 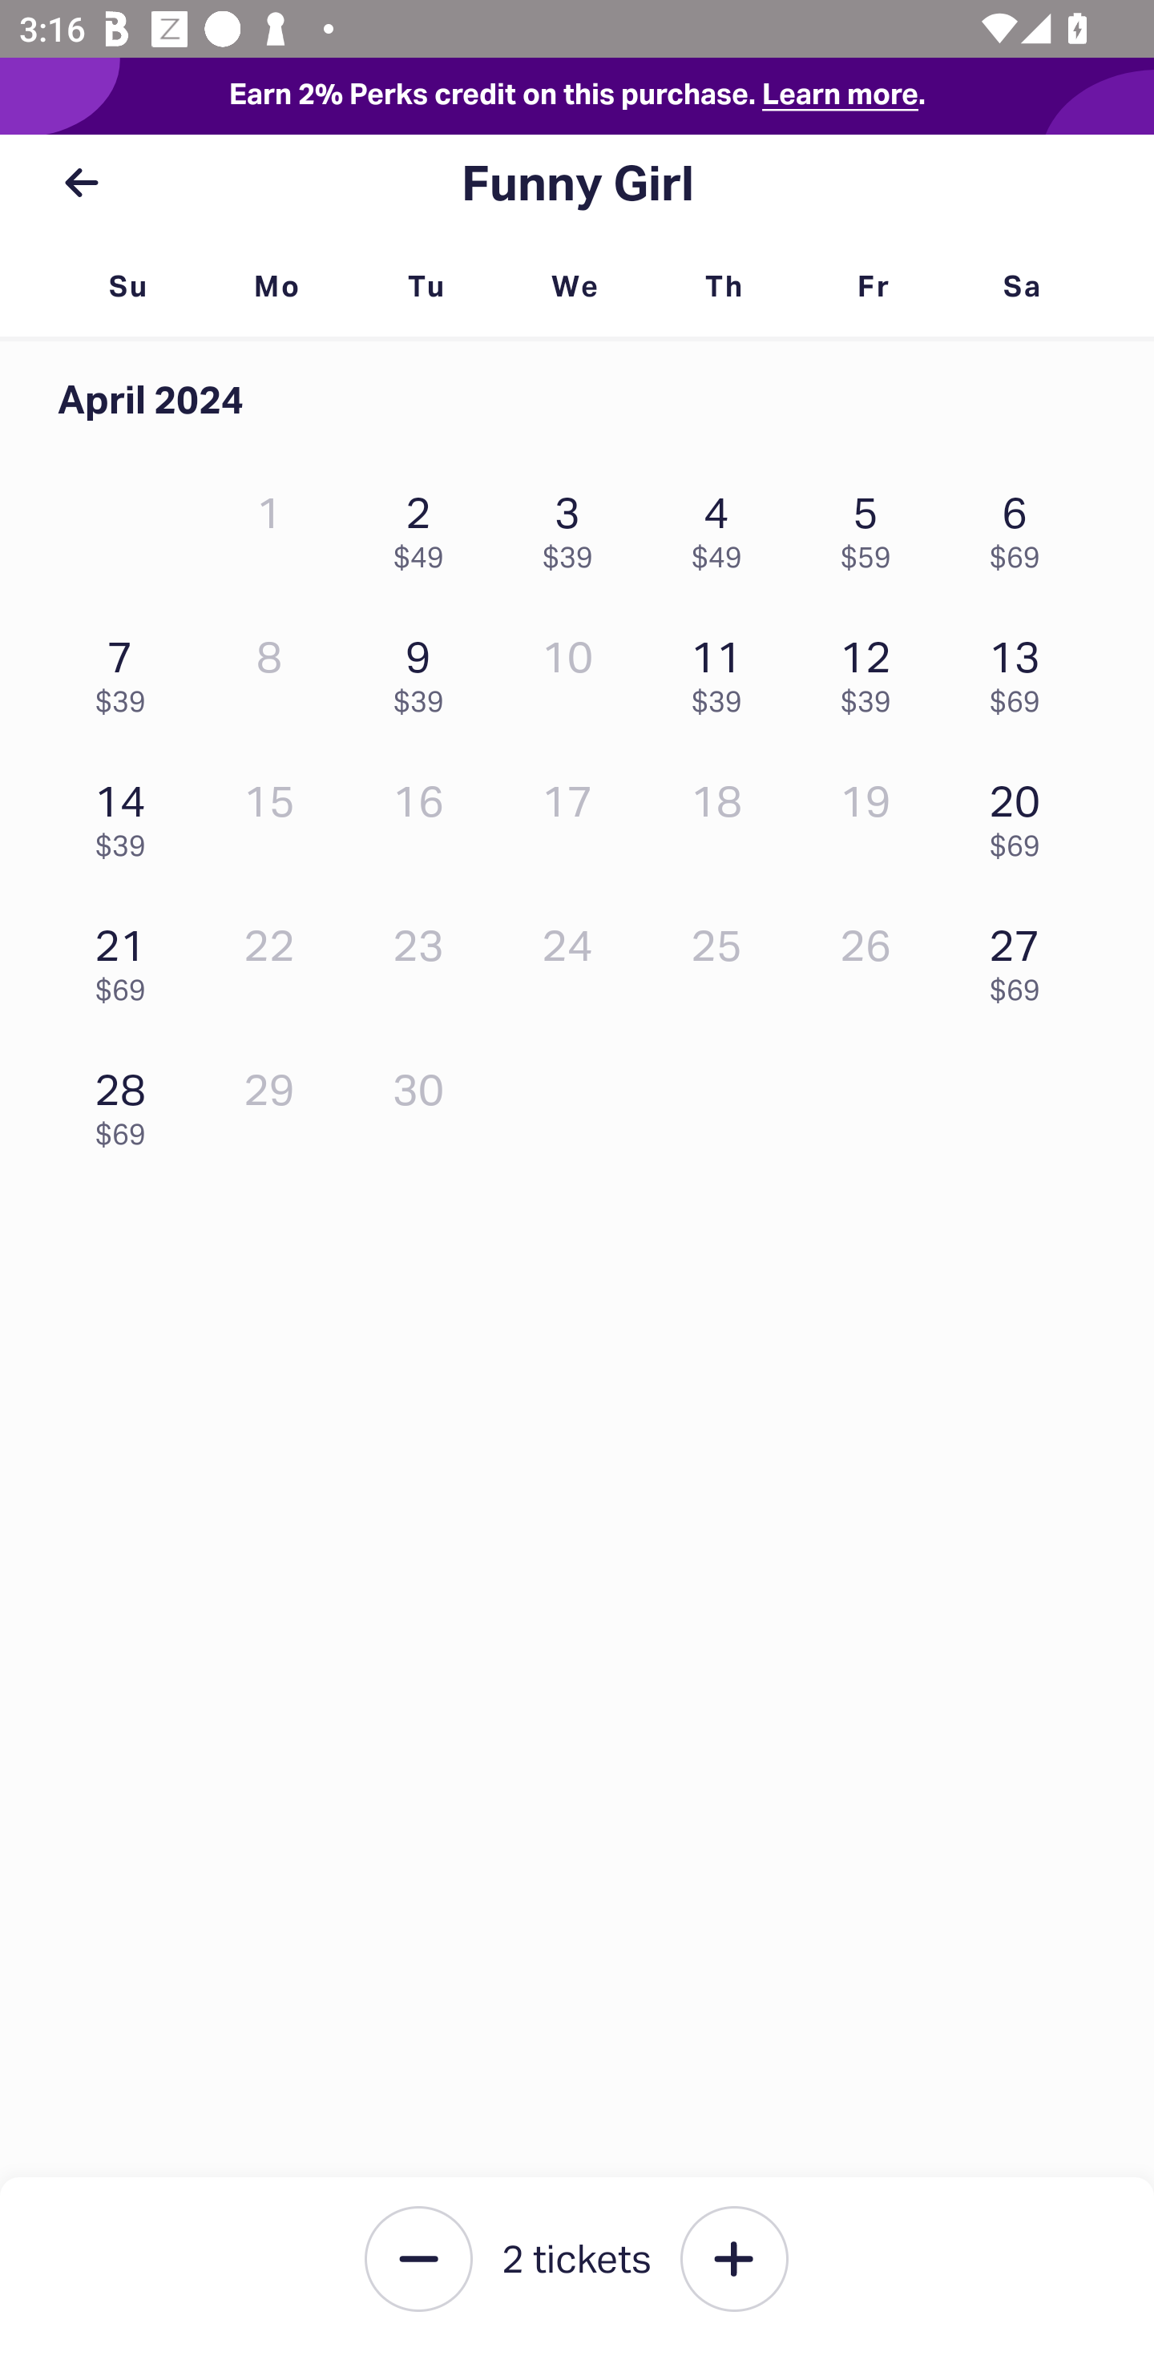 I want to click on 11 $39, so click(x=724, y=670).